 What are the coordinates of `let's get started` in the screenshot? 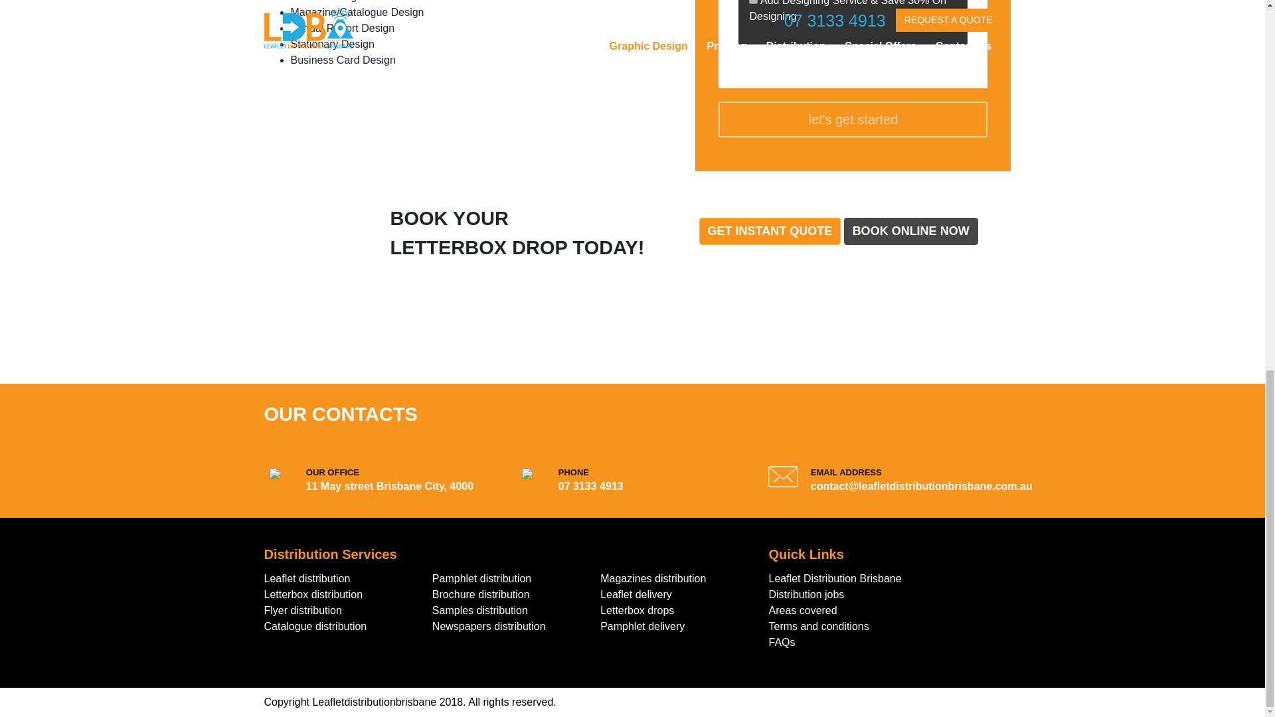 It's located at (853, 119).